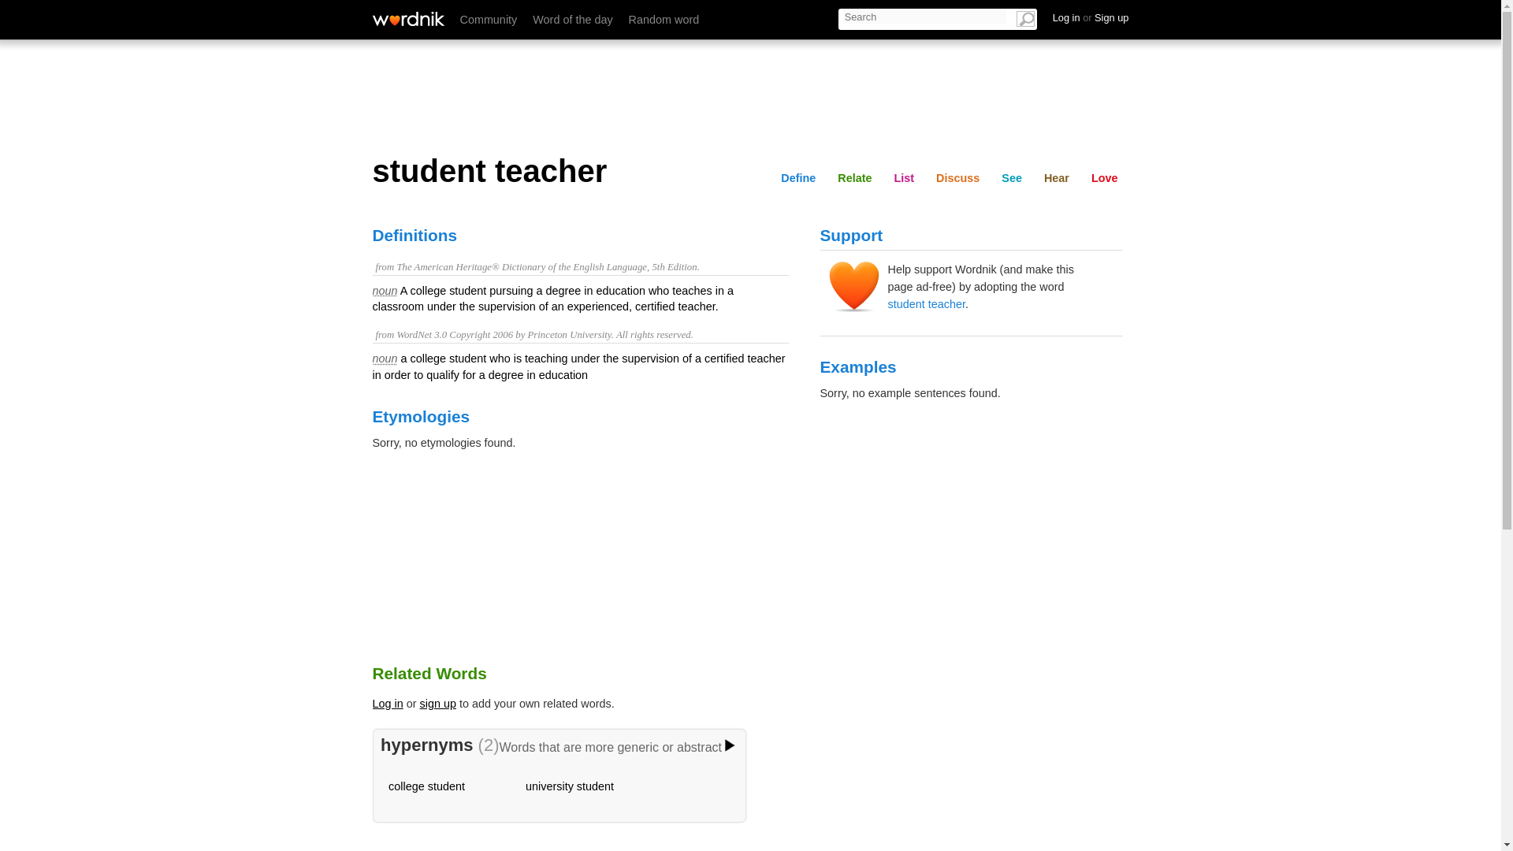 The height and width of the screenshot is (851, 1513). What do you see at coordinates (1012, 177) in the screenshot?
I see `See` at bounding box center [1012, 177].